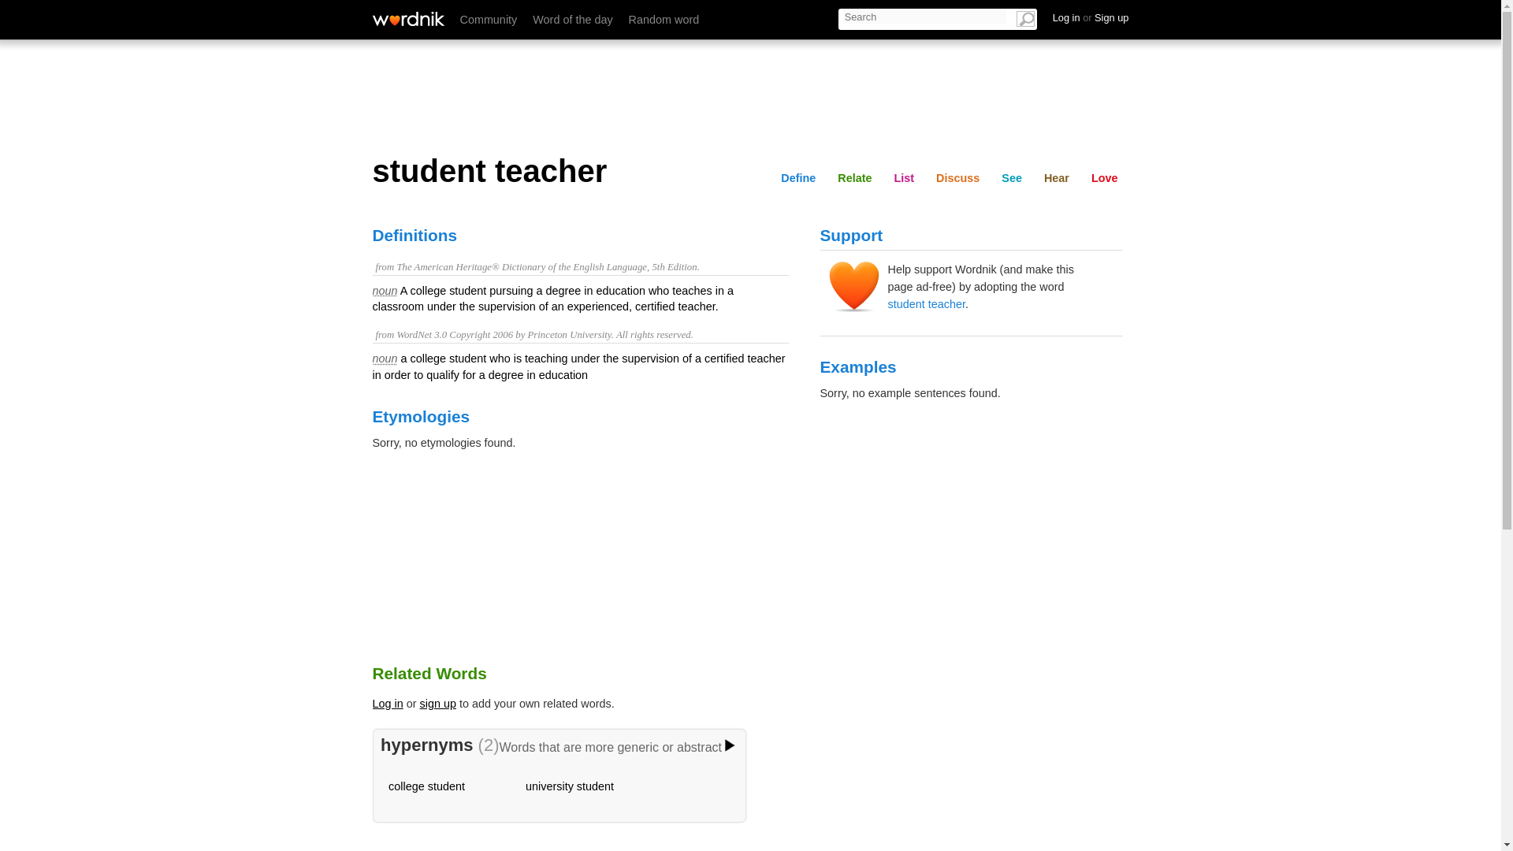 The height and width of the screenshot is (851, 1513). What do you see at coordinates (1012, 177) in the screenshot?
I see `See` at bounding box center [1012, 177].